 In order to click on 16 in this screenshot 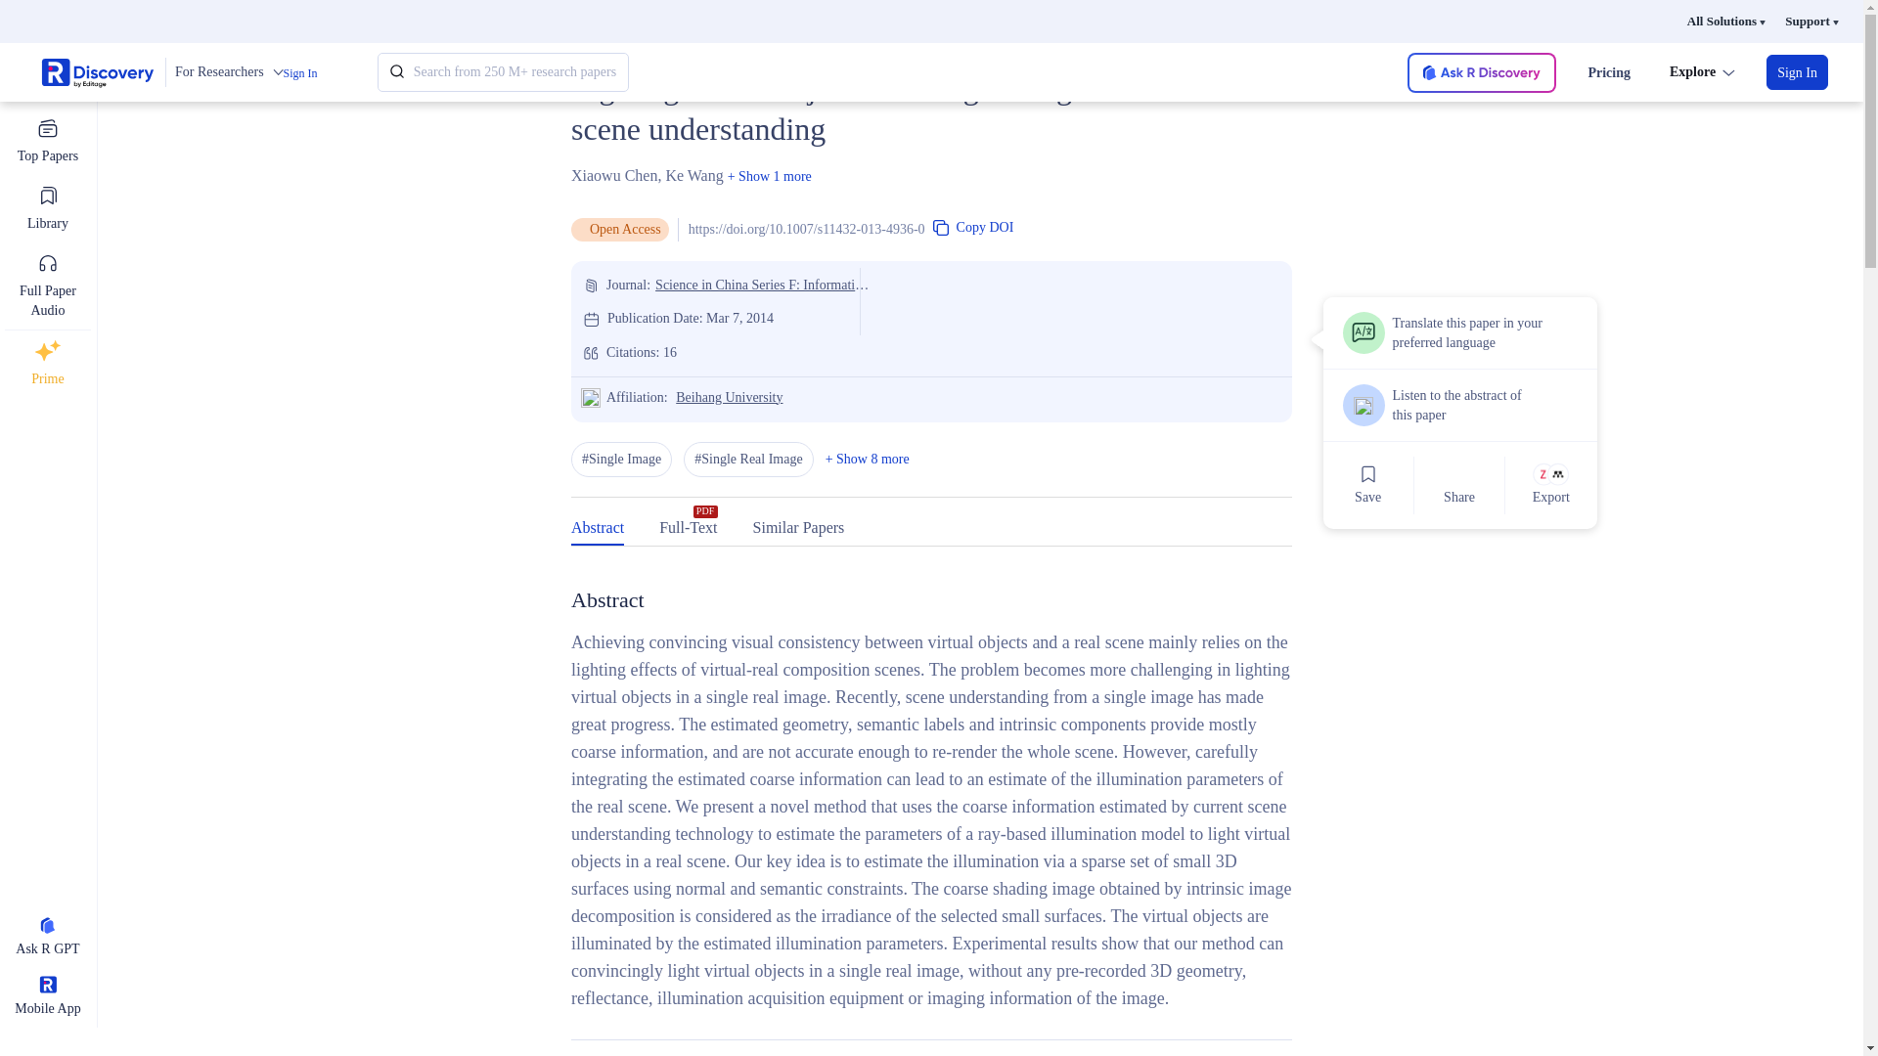, I will do `click(669, 352)`.